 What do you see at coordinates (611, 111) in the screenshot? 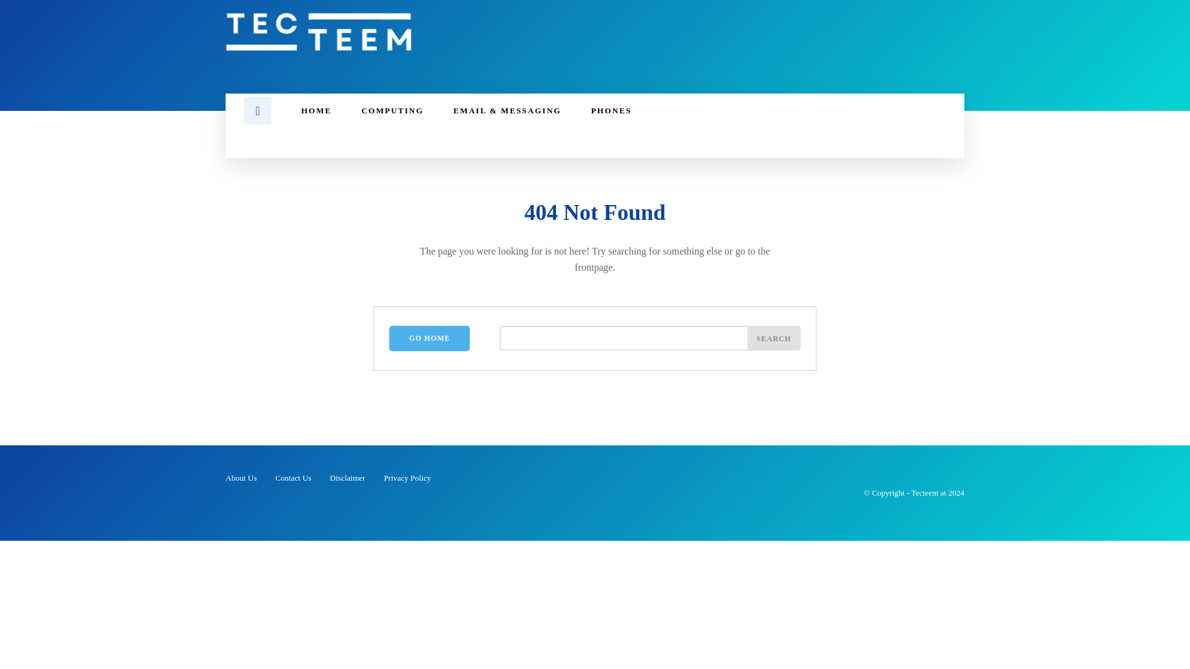
I see `PHONES` at bounding box center [611, 111].